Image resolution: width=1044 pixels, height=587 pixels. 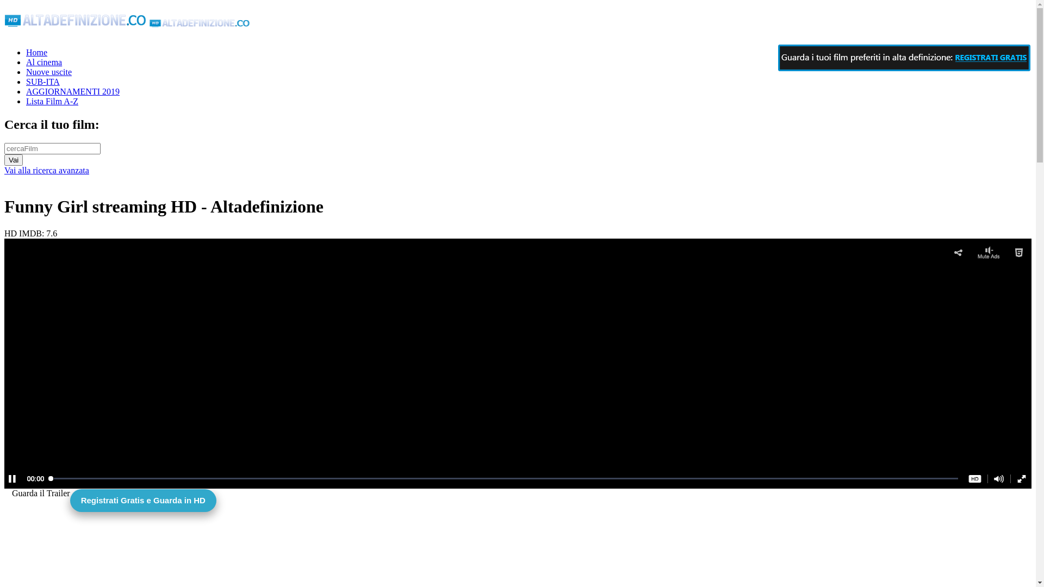 What do you see at coordinates (14, 160) in the screenshot?
I see `Vai` at bounding box center [14, 160].